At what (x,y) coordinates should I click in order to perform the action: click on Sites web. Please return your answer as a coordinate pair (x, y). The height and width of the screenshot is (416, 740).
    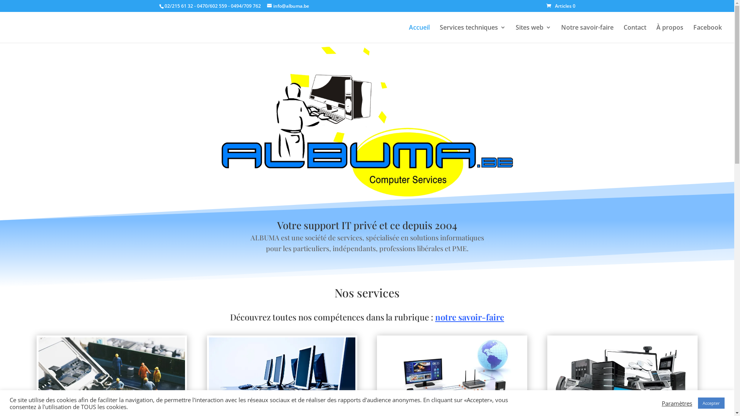
    Looking at the image, I should click on (533, 34).